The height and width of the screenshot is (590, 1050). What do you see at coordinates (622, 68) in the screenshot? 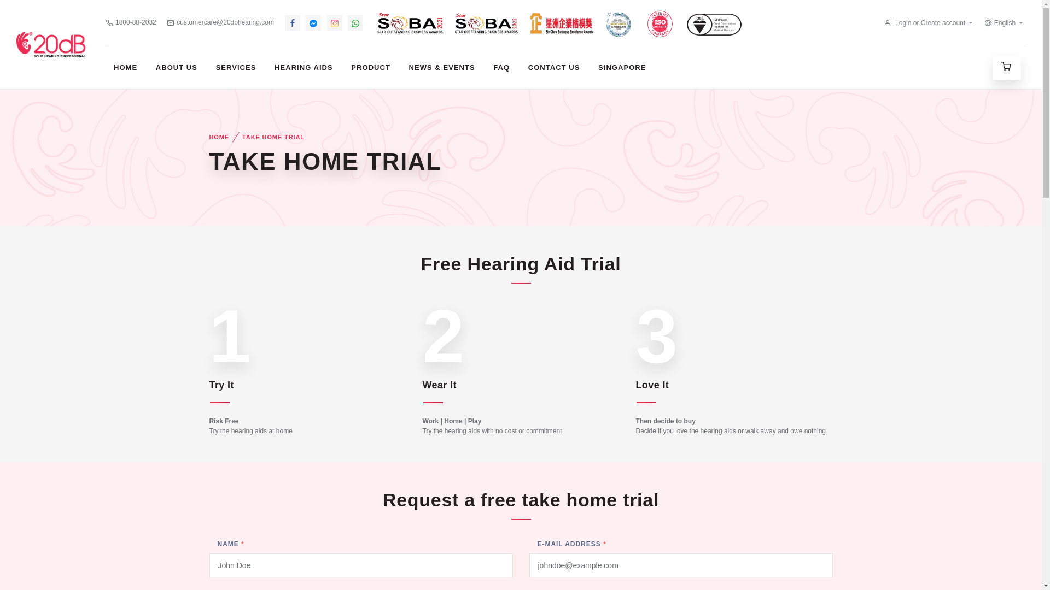
I see `SINGAPORE` at bounding box center [622, 68].